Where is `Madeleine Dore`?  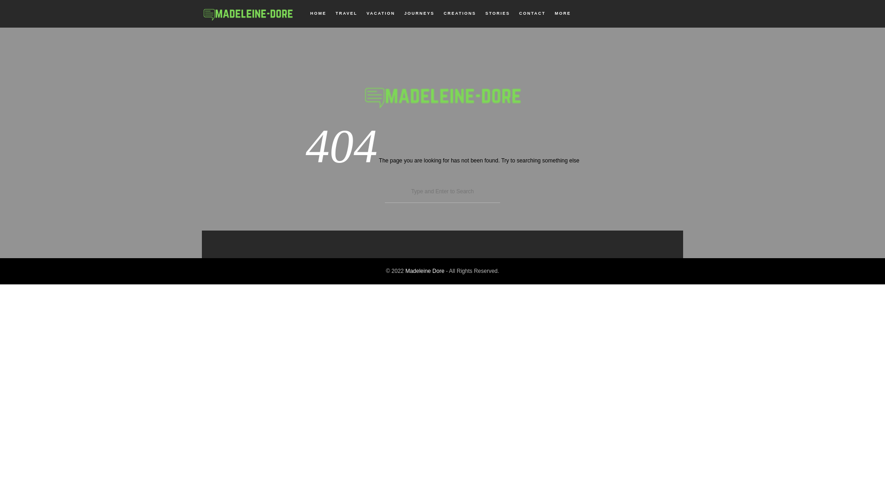 Madeleine Dore is located at coordinates (425, 271).